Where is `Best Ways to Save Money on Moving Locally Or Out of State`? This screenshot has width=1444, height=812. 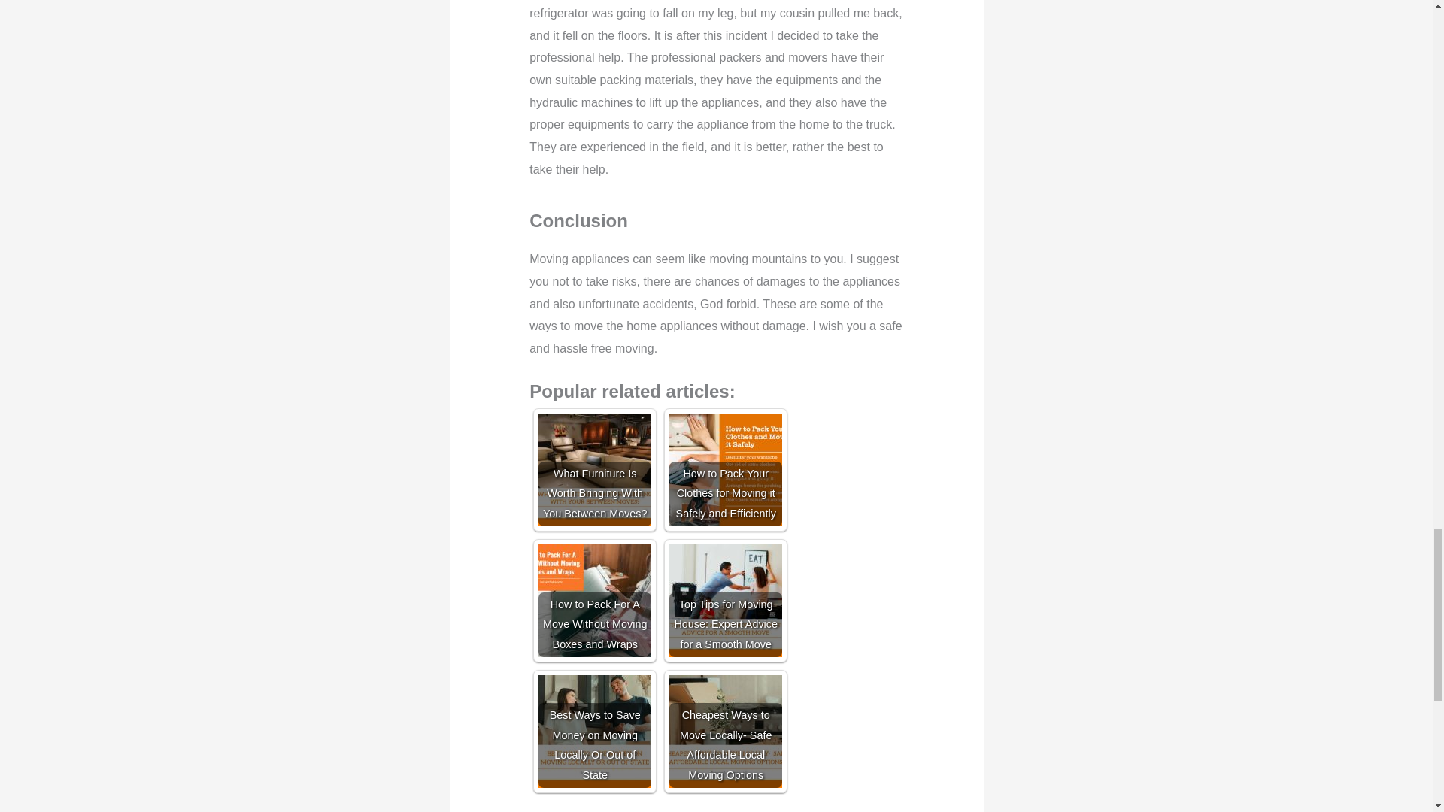 Best Ways to Save Money on Moving Locally Or Out of State is located at coordinates (594, 731).